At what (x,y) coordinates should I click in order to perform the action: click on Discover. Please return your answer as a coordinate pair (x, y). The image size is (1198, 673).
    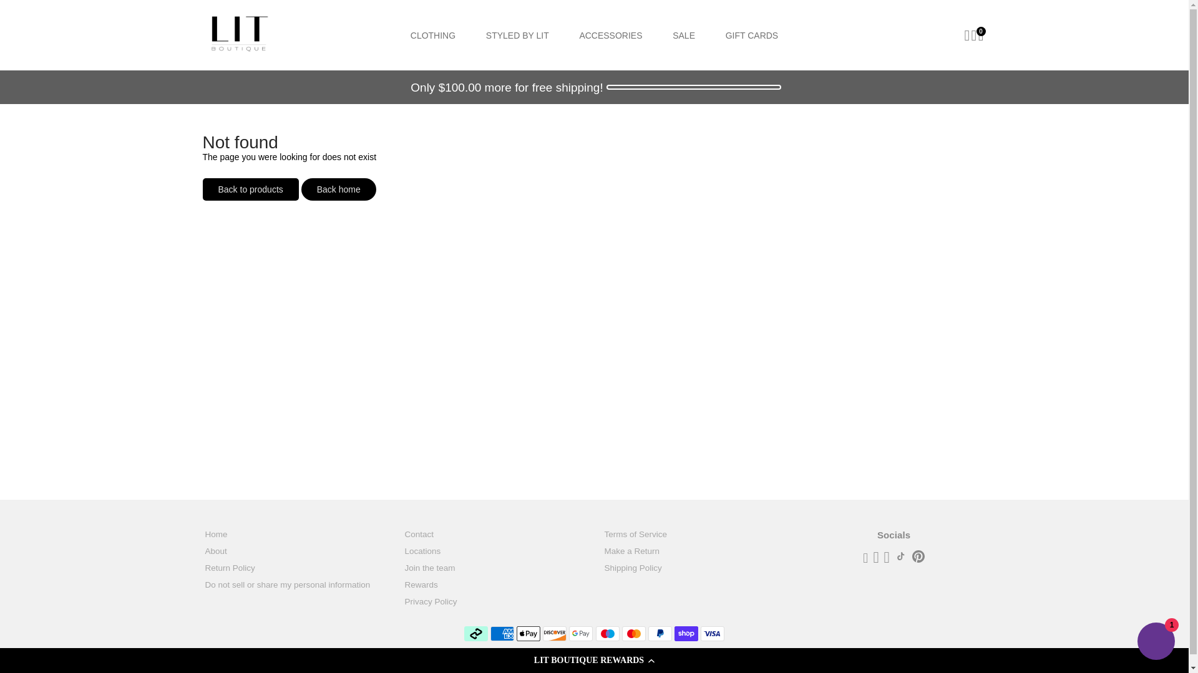
    Looking at the image, I should click on (554, 634).